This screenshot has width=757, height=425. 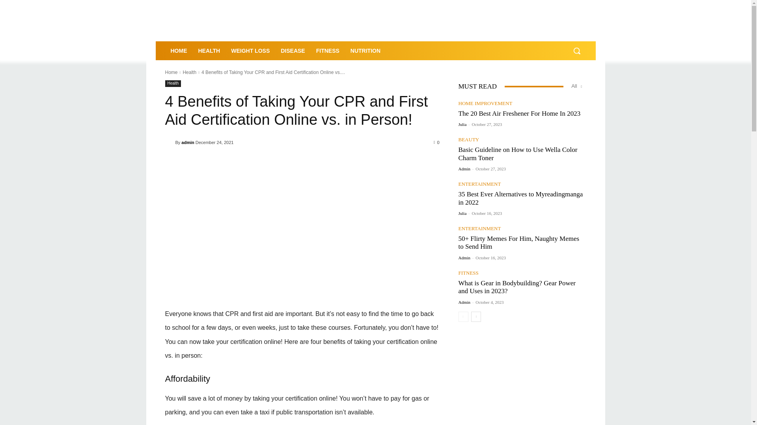 What do you see at coordinates (171, 72) in the screenshot?
I see `Home` at bounding box center [171, 72].